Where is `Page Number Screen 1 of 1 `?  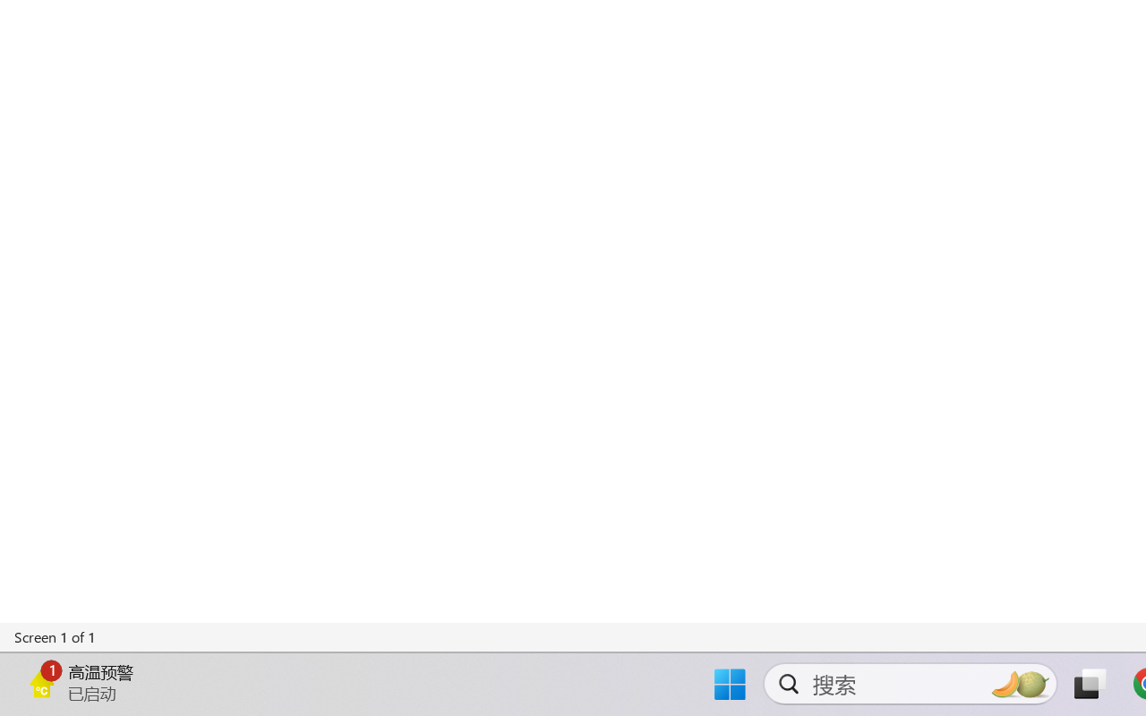
Page Number Screen 1 of 1  is located at coordinates (56, 637).